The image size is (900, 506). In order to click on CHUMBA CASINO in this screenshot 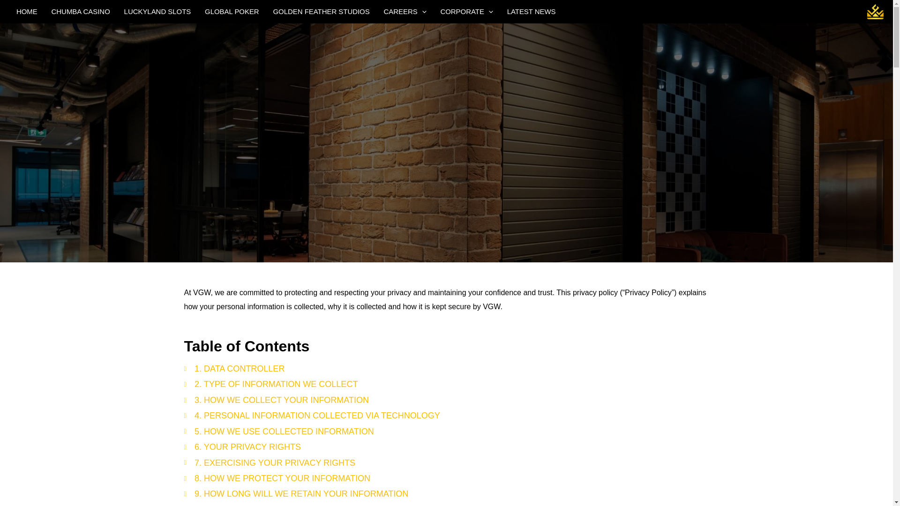, I will do `click(81, 11)`.